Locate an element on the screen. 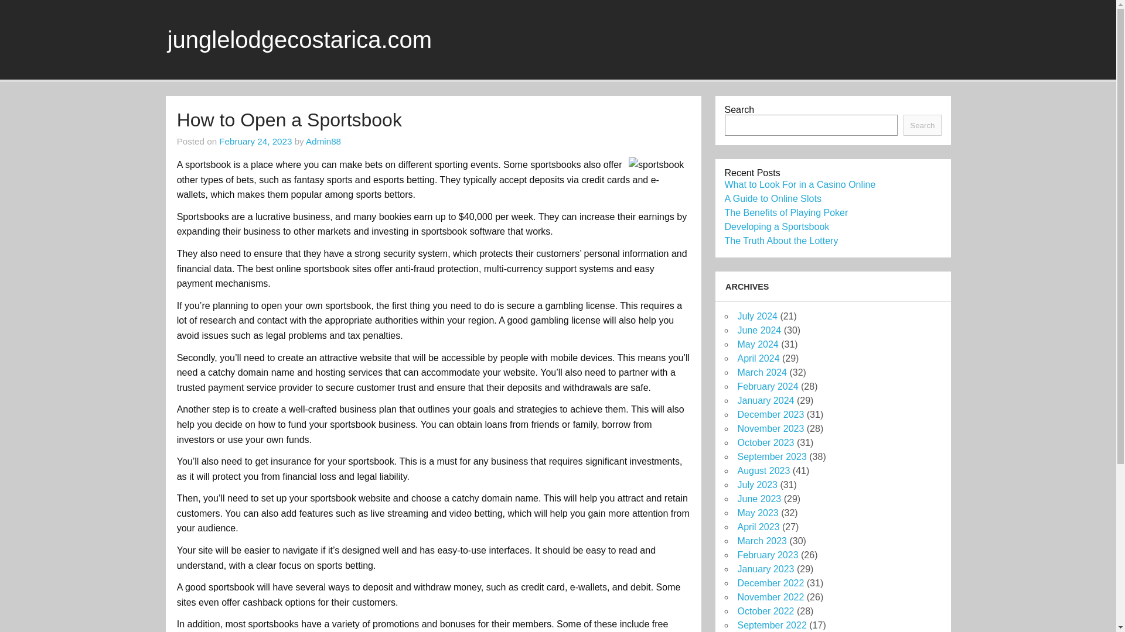  June 2023 is located at coordinates (758, 499).